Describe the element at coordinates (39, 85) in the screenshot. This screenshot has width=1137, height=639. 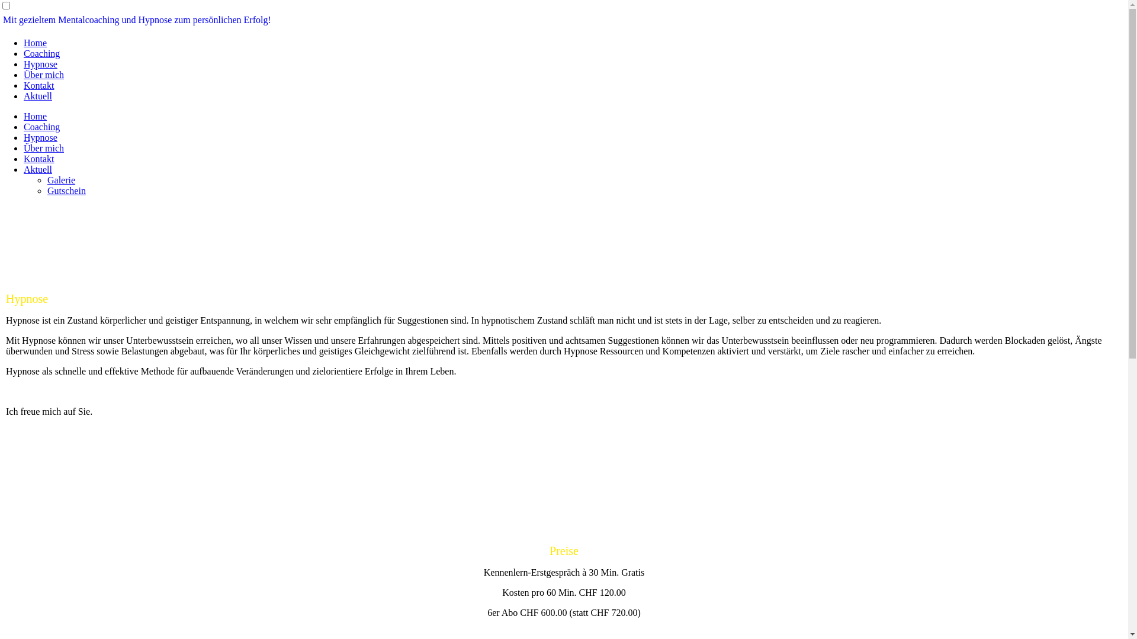
I see `Kontakt` at that location.